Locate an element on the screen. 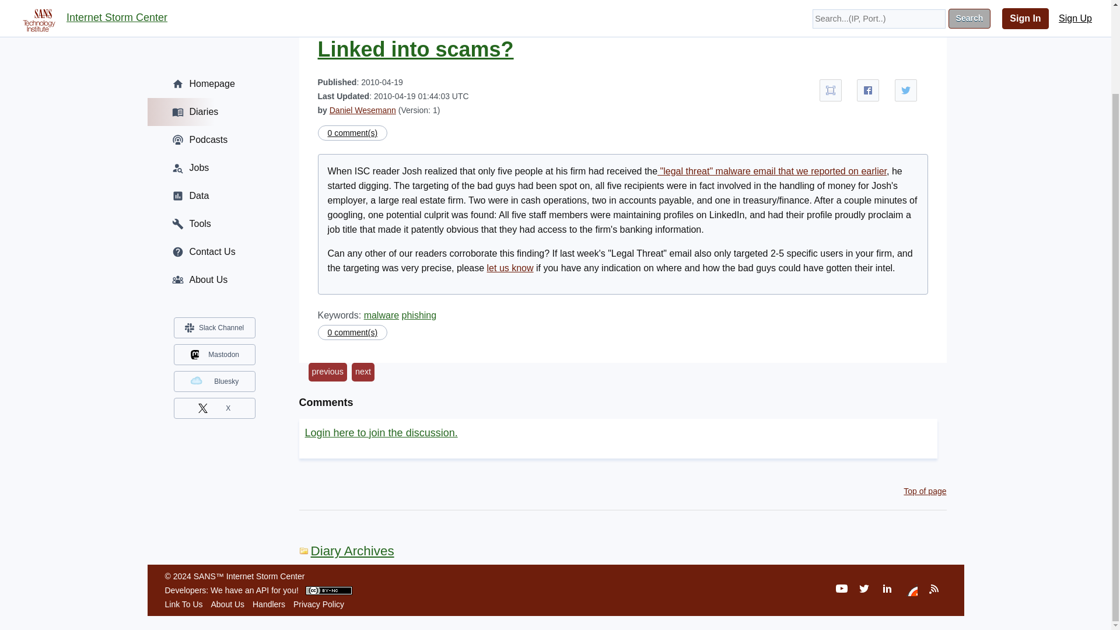 This screenshot has width=1120, height=630. phishing is located at coordinates (419, 315).